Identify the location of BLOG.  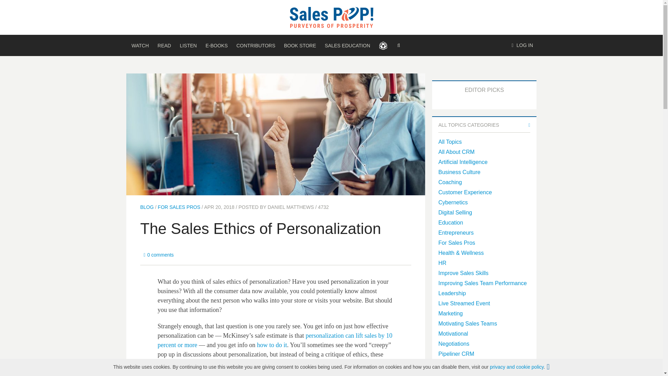
(147, 207).